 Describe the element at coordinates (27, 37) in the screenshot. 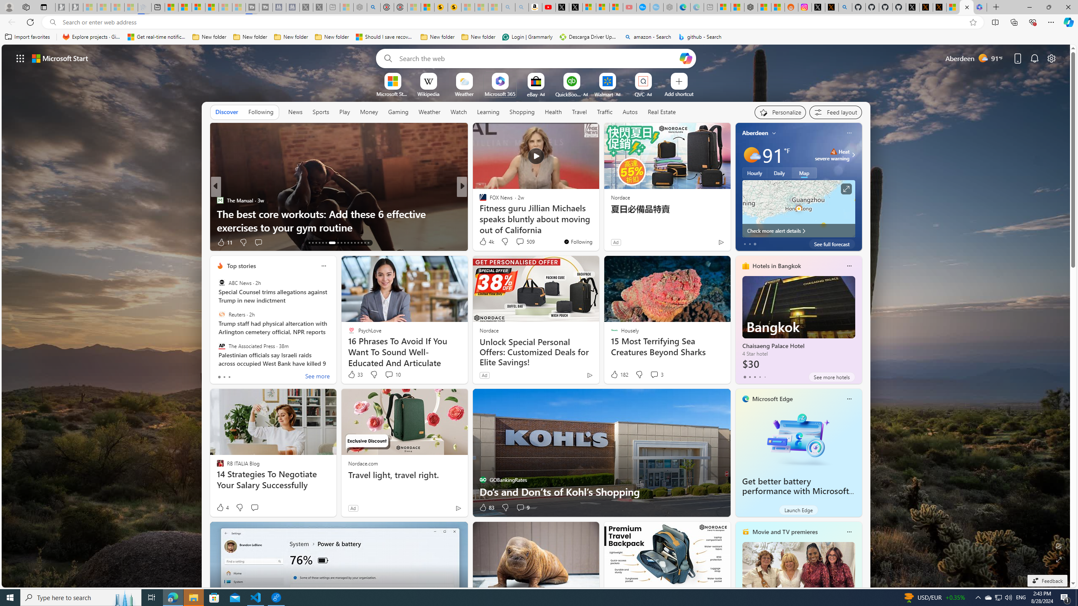

I see `Import favorites` at that location.